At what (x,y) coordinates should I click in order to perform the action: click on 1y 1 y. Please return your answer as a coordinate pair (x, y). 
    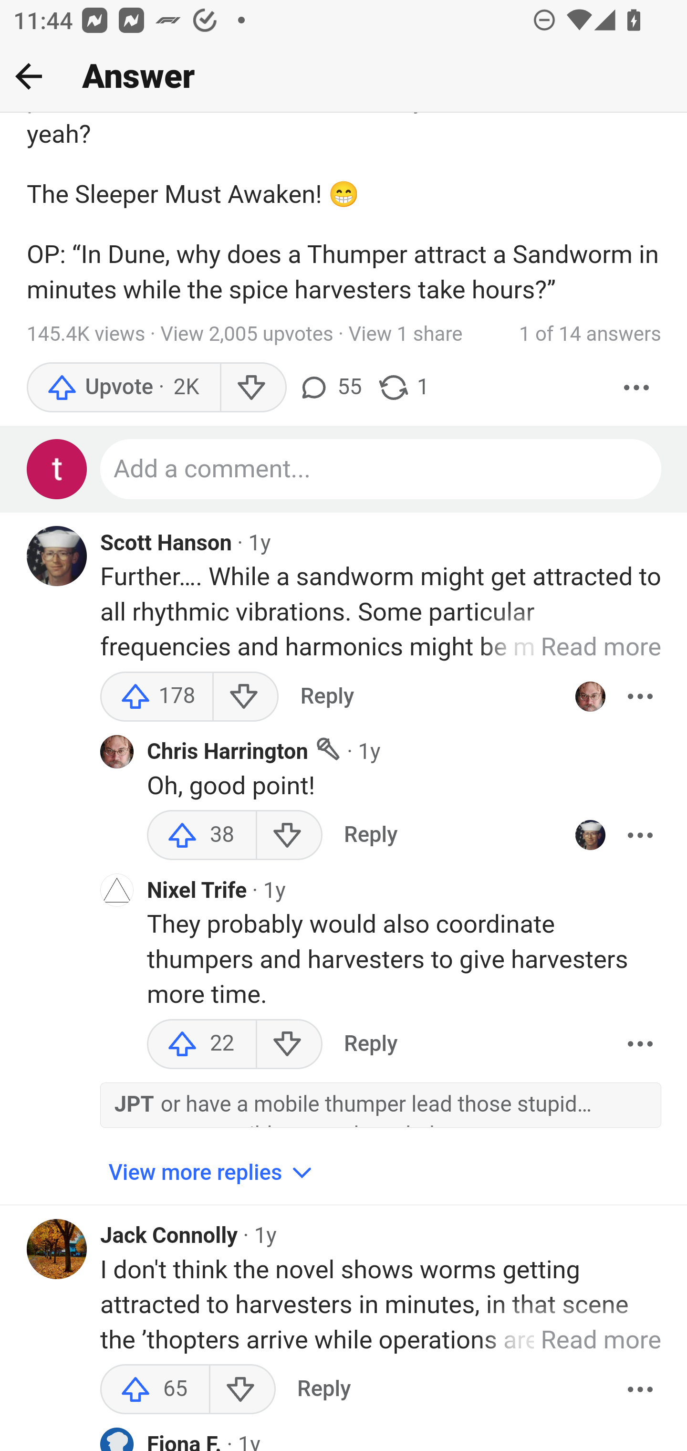
    Looking at the image, I should click on (260, 544).